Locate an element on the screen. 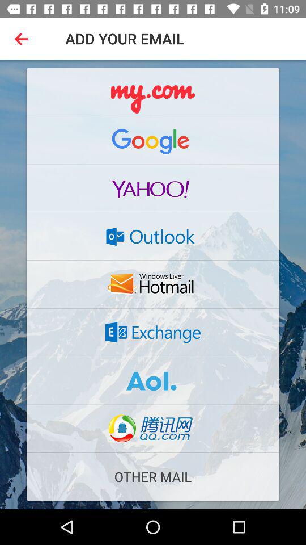  yahoo logo is located at coordinates (153, 188).